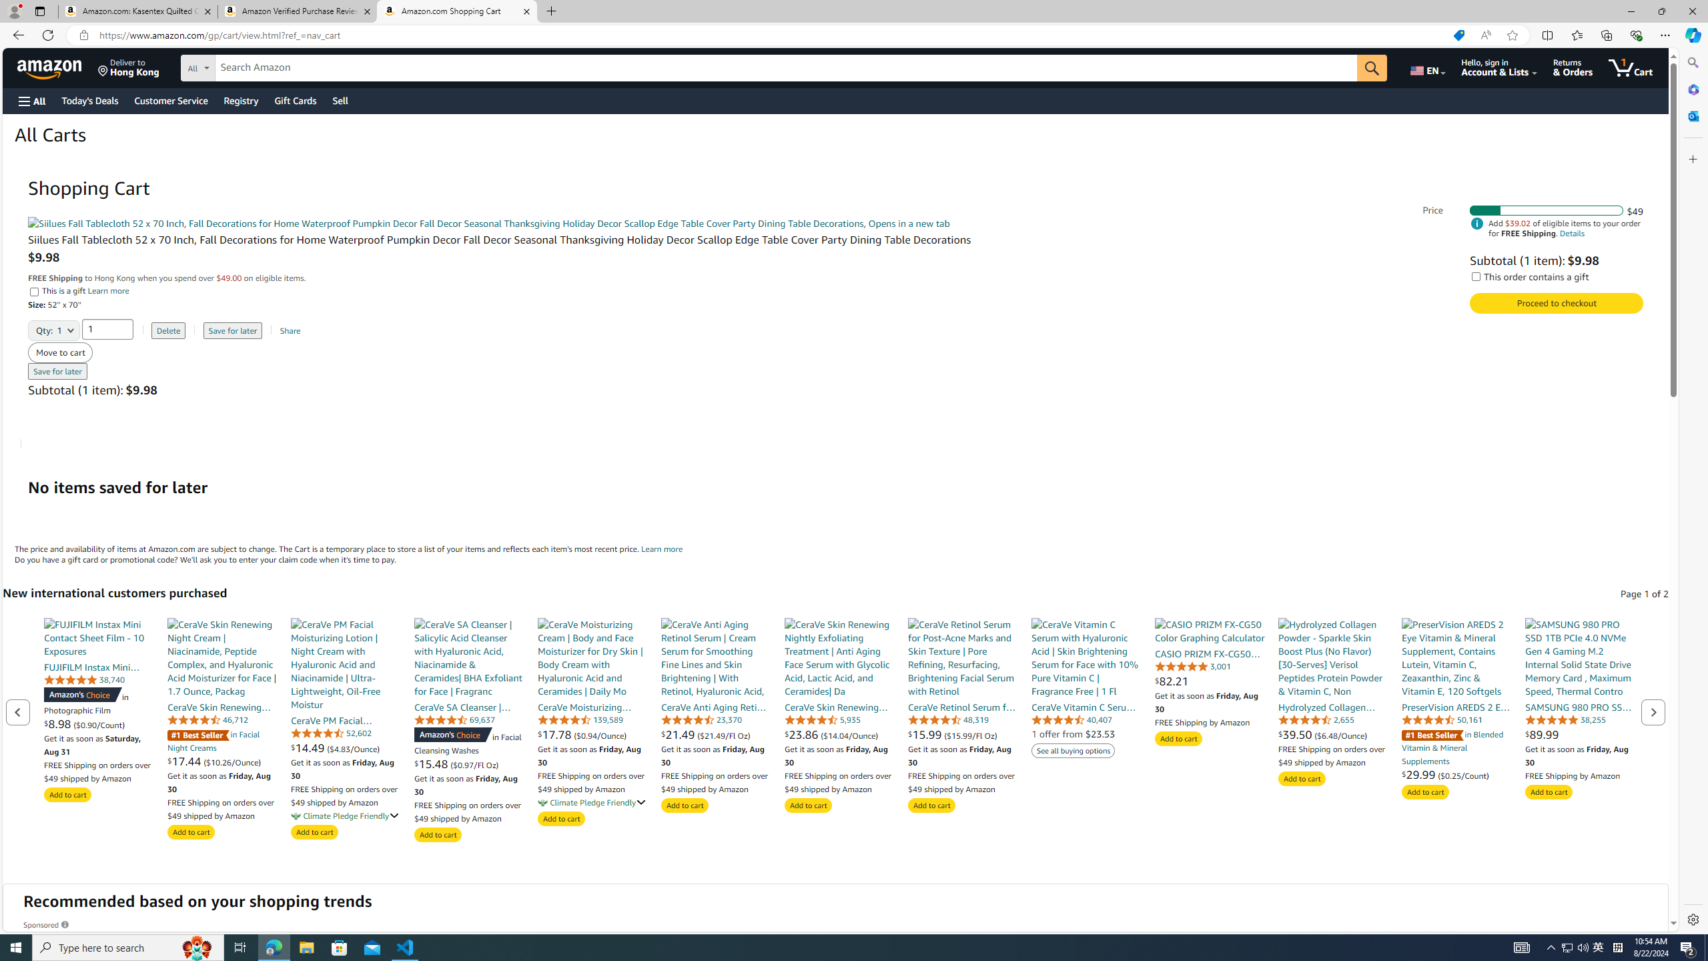 The height and width of the screenshot is (961, 1708). Describe the element at coordinates (1210, 631) in the screenshot. I see `CASIO PRIZM FX-CG50 Color Graphing Calculator` at that location.